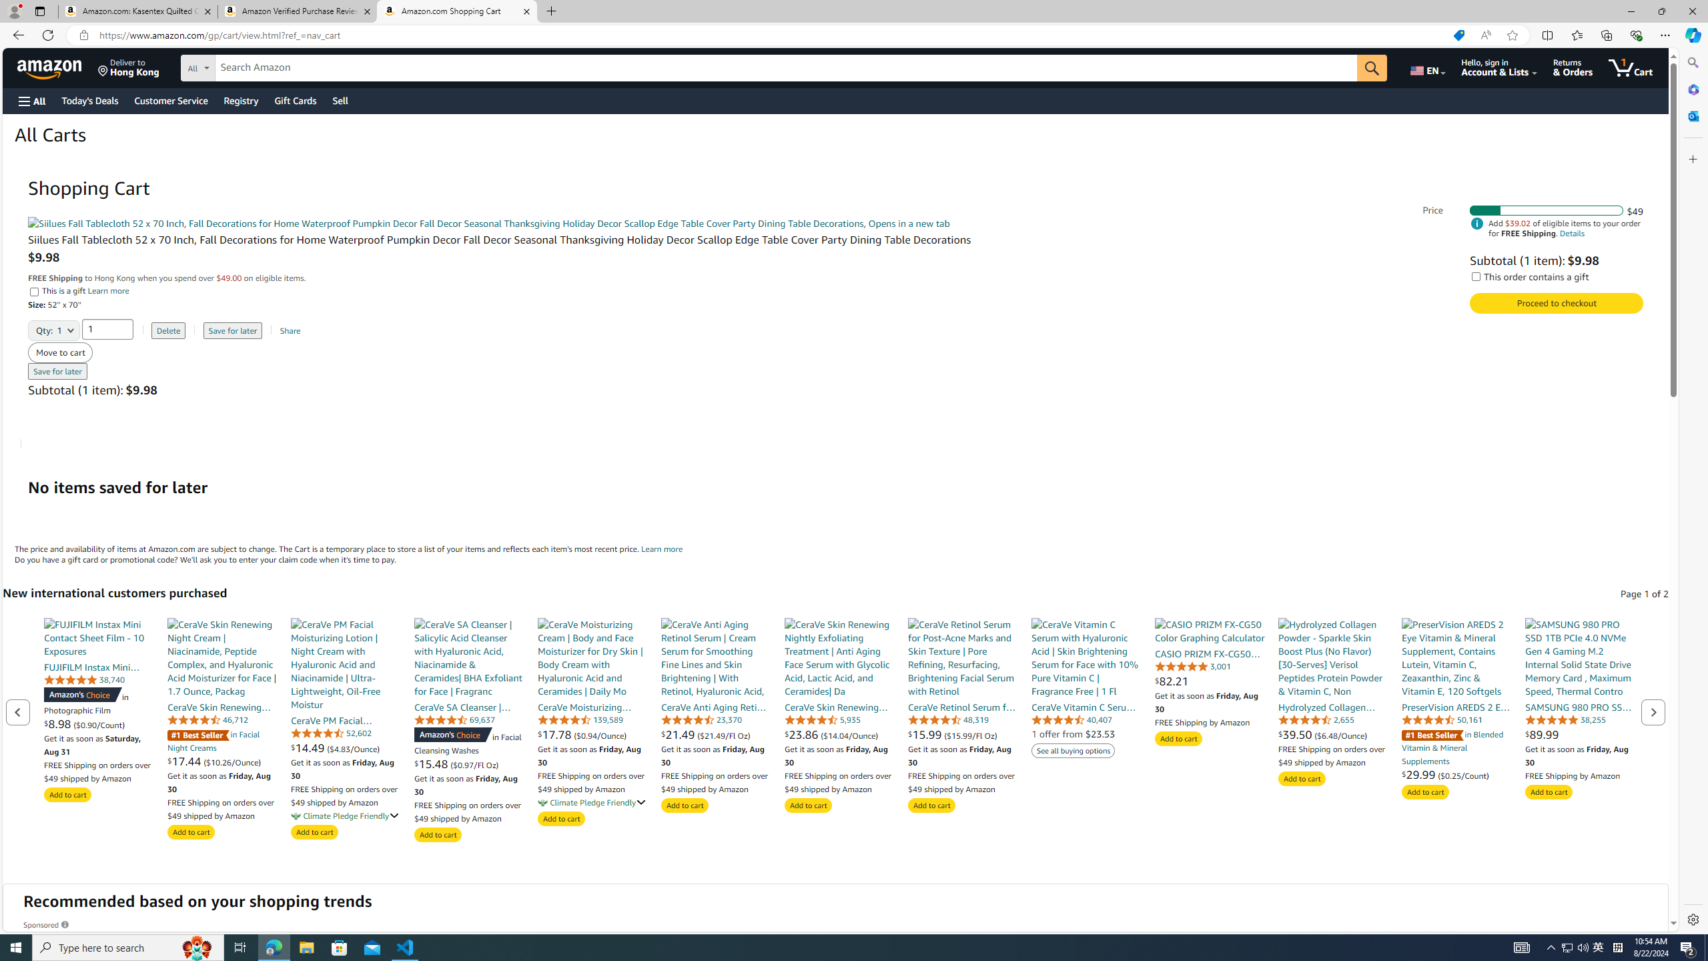 The height and width of the screenshot is (961, 1708). Describe the element at coordinates (1210, 631) in the screenshot. I see `CASIO PRIZM FX-CG50 Color Graphing Calculator` at that location.